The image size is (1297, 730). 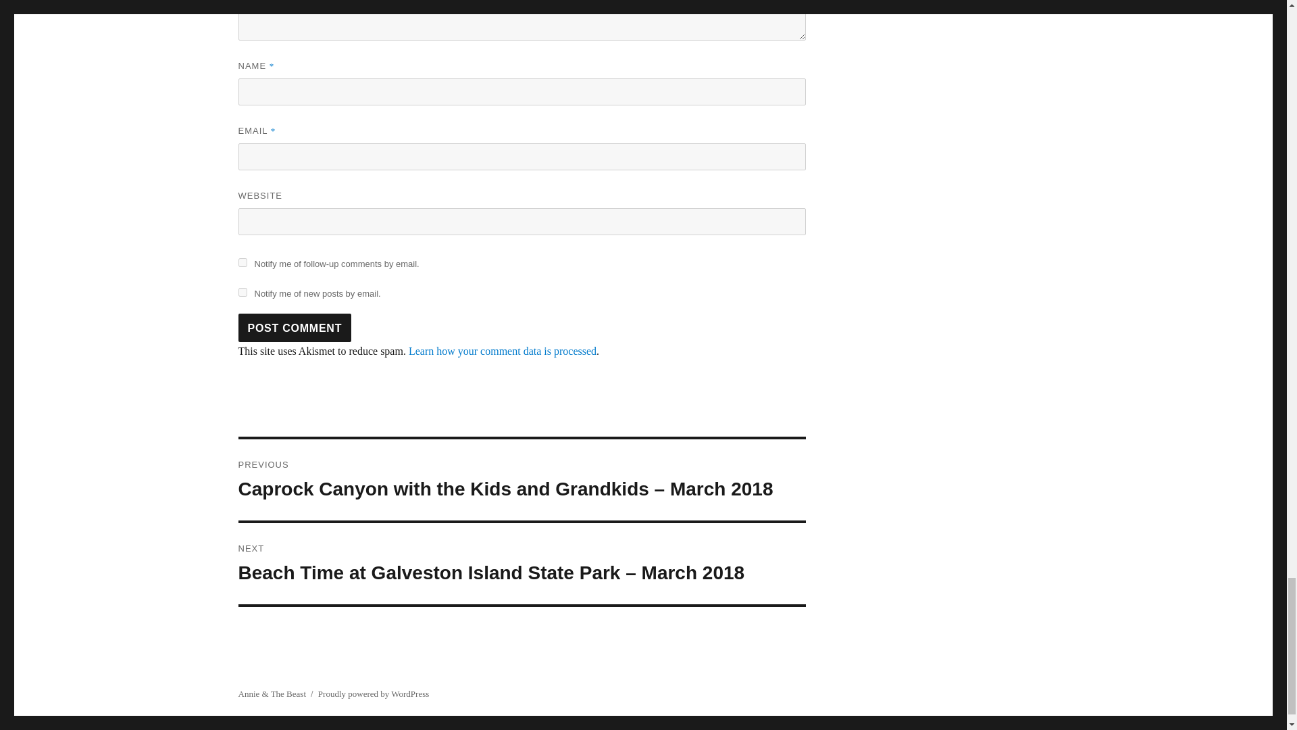 I want to click on subscribe, so click(x=242, y=262).